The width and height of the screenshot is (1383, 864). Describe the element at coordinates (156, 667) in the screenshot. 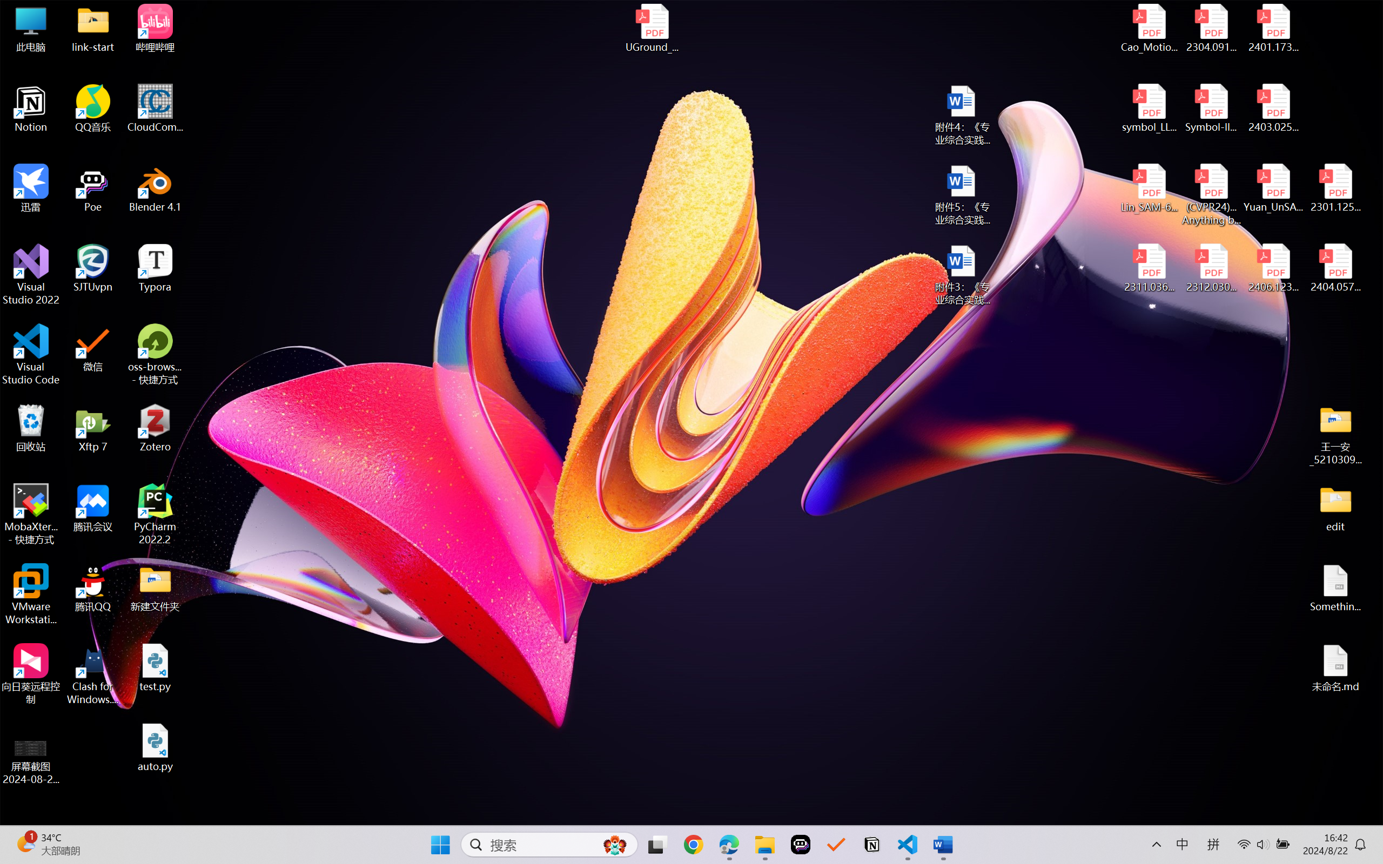

I see `test.py` at that location.